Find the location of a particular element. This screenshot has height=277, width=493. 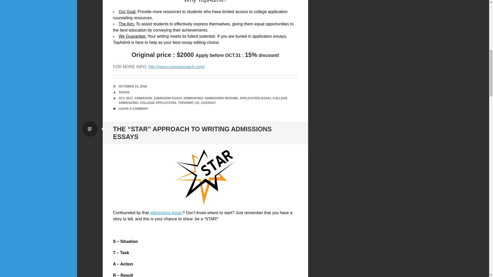

SUSAN is located at coordinates (124, 92).